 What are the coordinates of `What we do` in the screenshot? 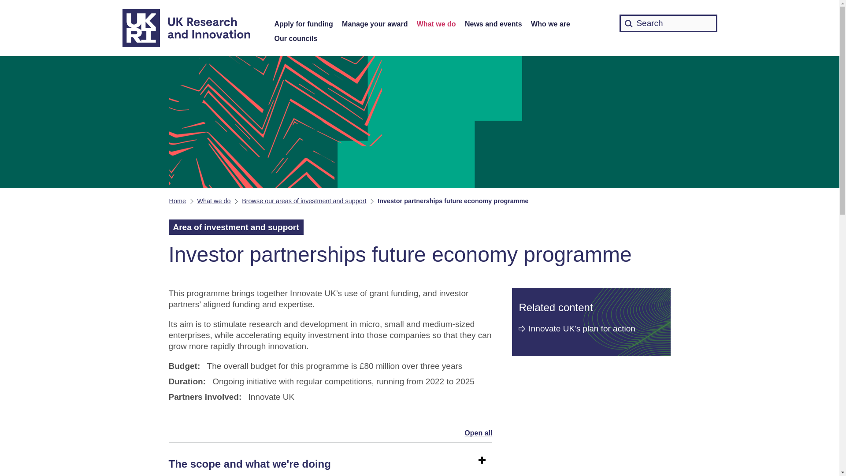 It's located at (436, 24).